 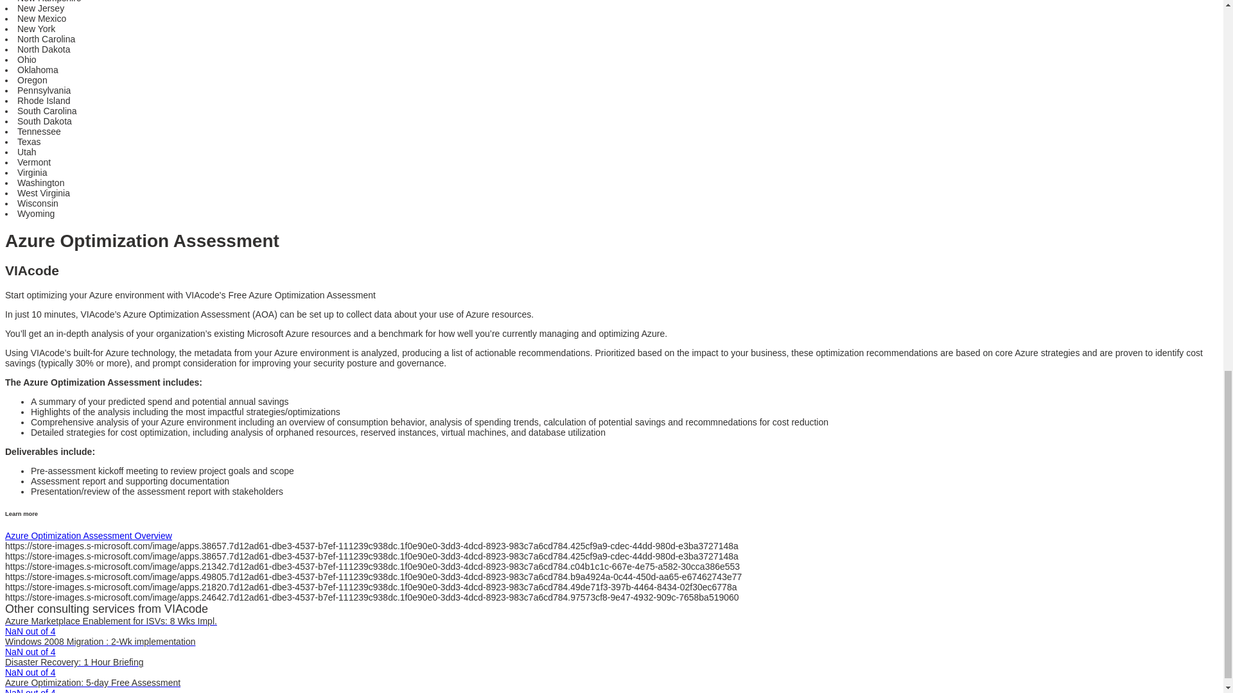 I want to click on Windows 2008 Migration : 2-Wk implementation, so click(x=100, y=642).